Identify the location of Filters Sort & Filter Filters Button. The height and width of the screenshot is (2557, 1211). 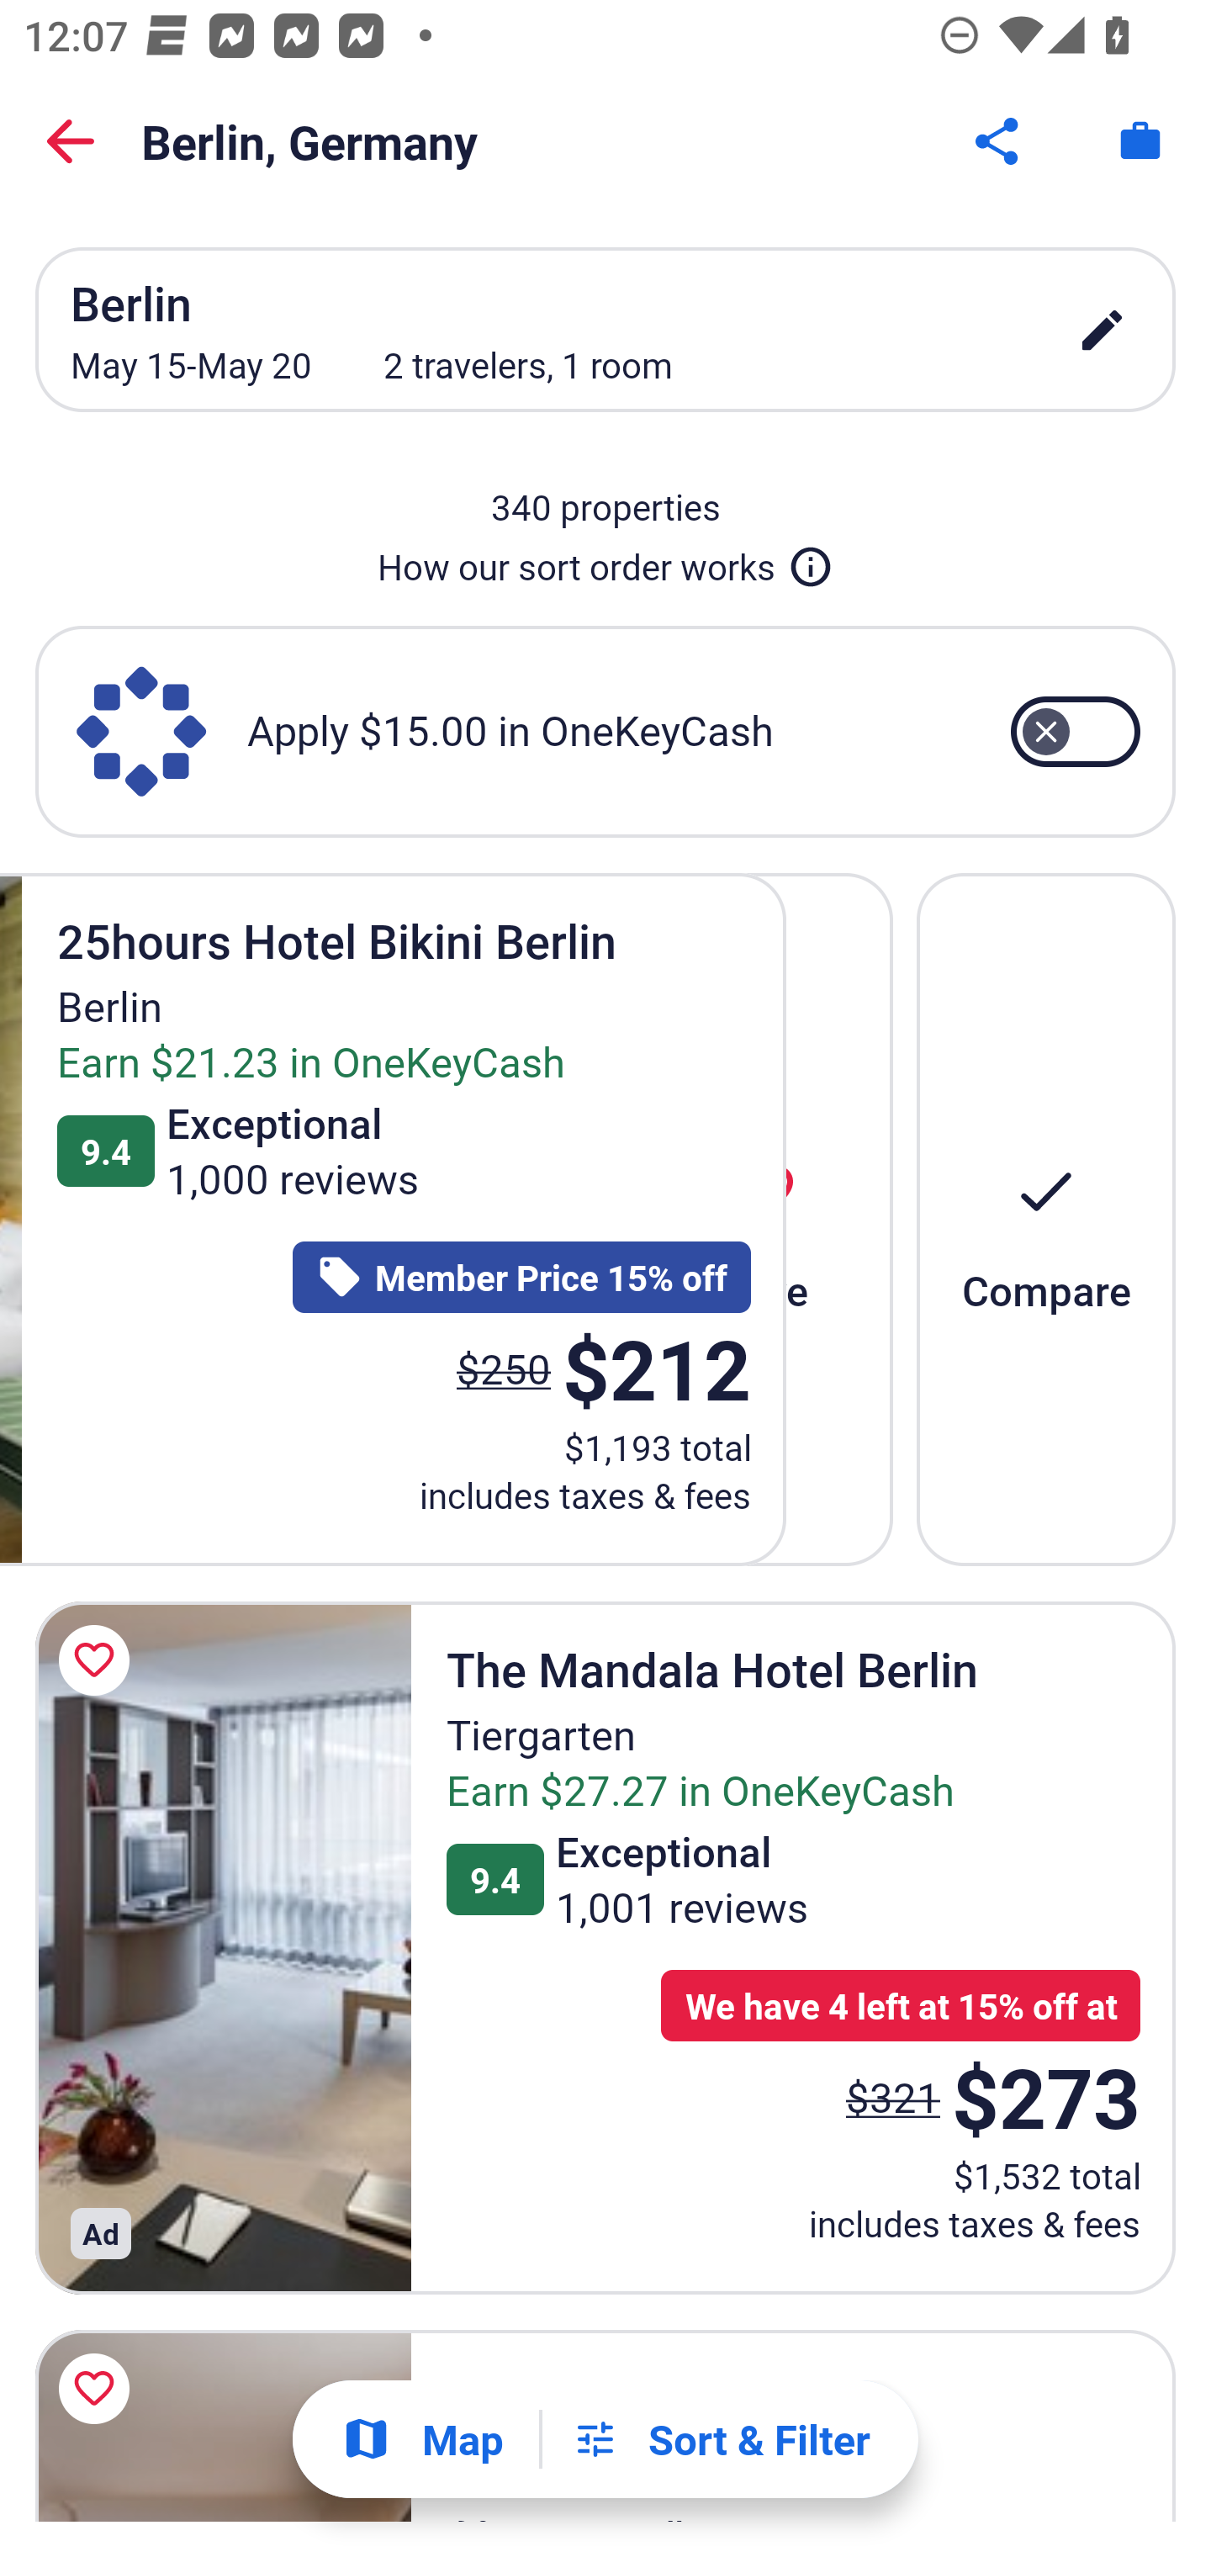
(721, 2439).